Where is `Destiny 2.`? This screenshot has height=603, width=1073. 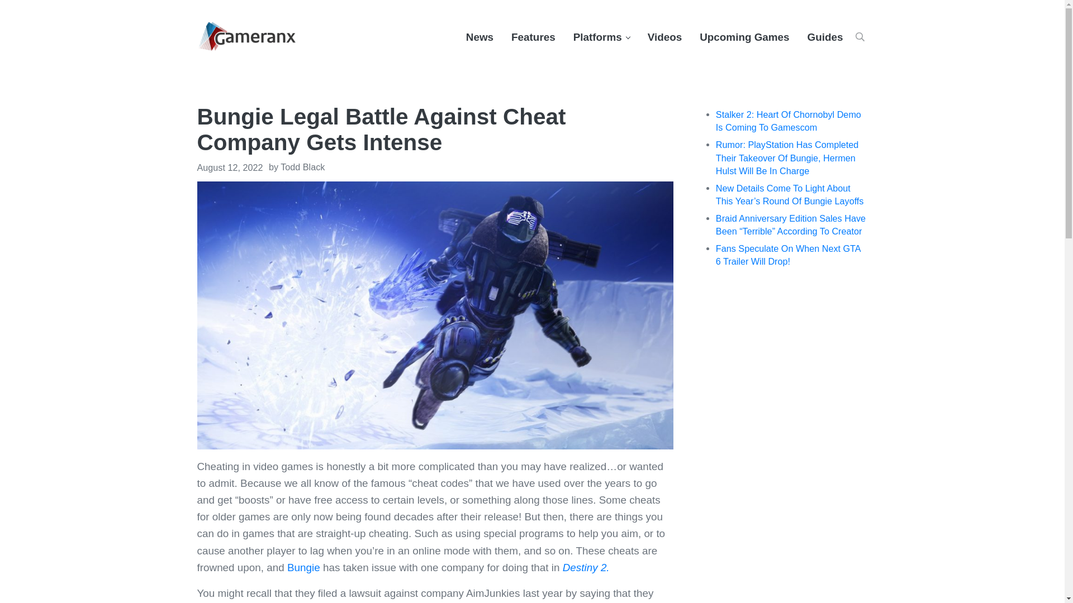 Destiny 2. is located at coordinates (586, 567).